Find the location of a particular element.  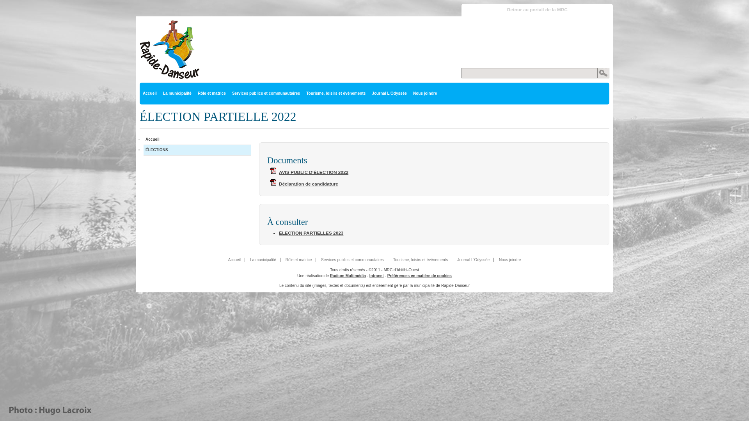

Services publics et communautaires is located at coordinates (353, 260).